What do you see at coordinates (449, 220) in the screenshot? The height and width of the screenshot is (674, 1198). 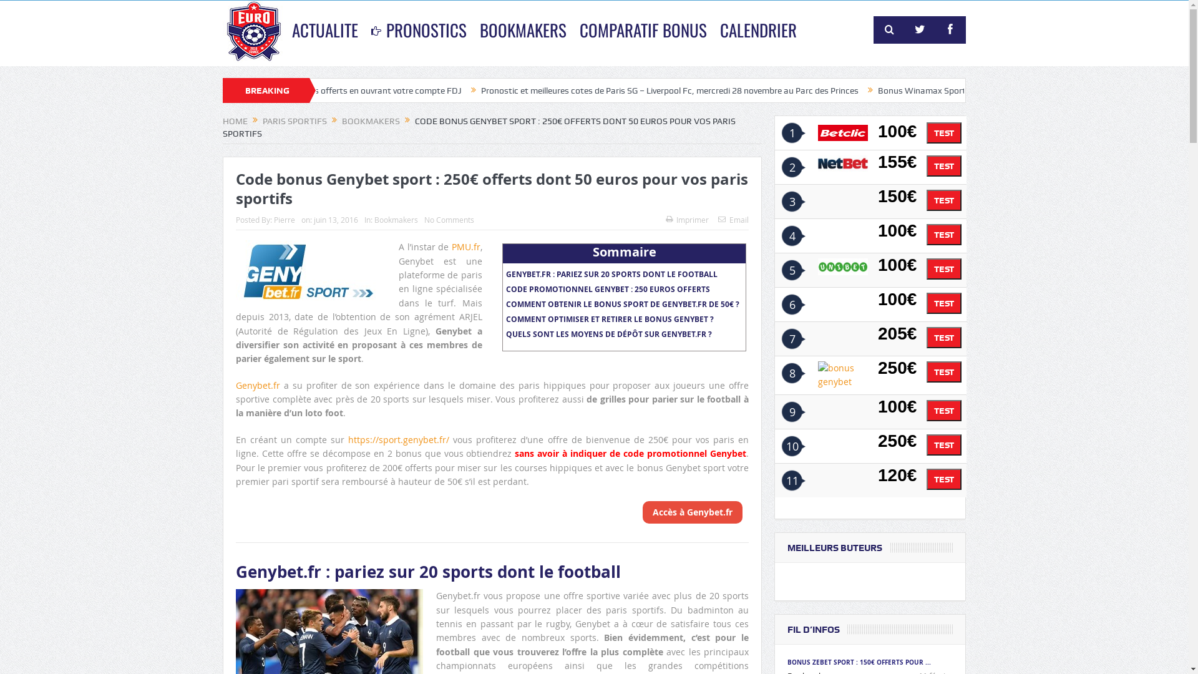 I see `No Comments` at bounding box center [449, 220].